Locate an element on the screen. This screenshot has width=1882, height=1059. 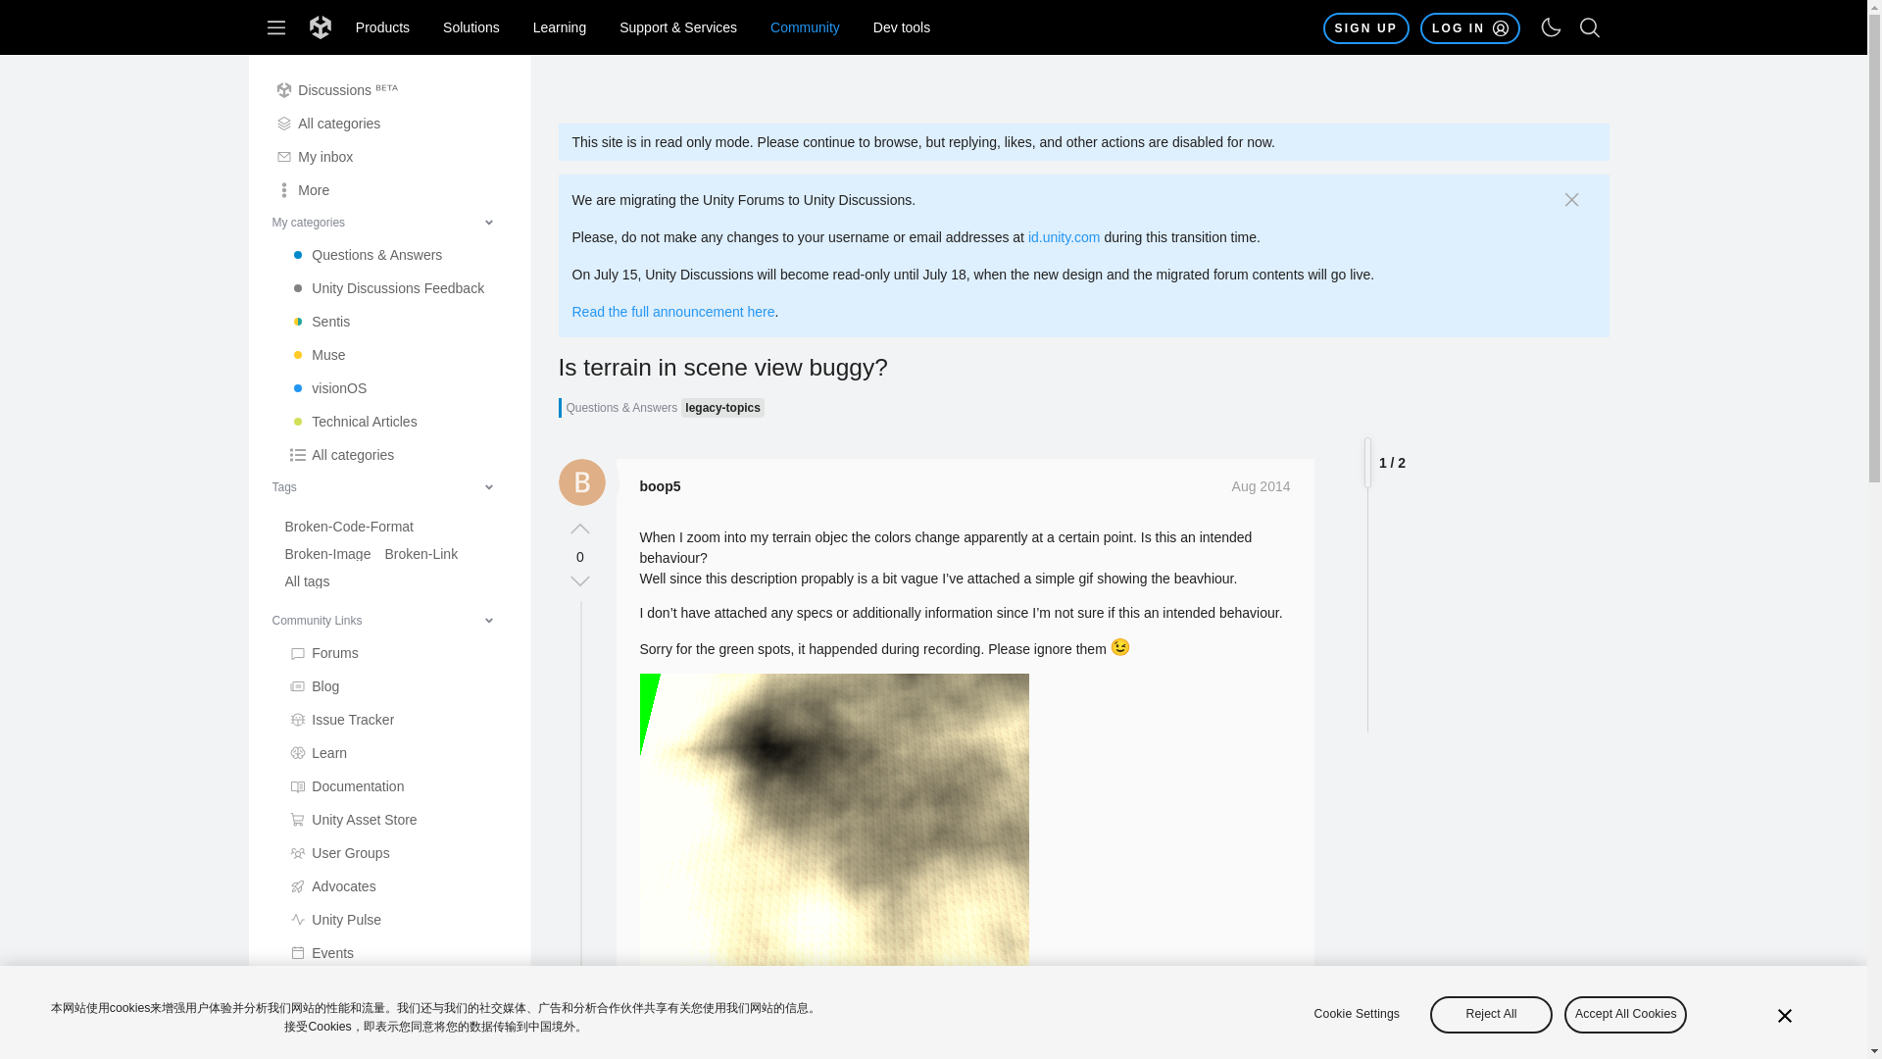
Dev tools is located at coordinates (902, 27).